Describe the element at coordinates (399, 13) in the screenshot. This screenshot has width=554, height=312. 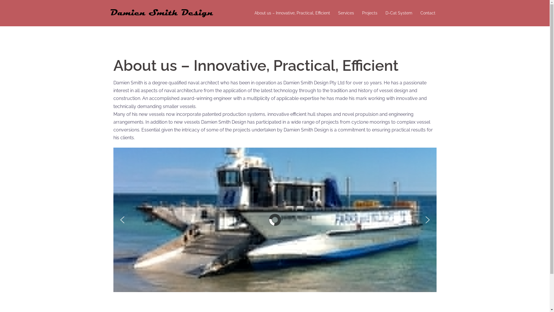
I see `D-Cat System` at that location.